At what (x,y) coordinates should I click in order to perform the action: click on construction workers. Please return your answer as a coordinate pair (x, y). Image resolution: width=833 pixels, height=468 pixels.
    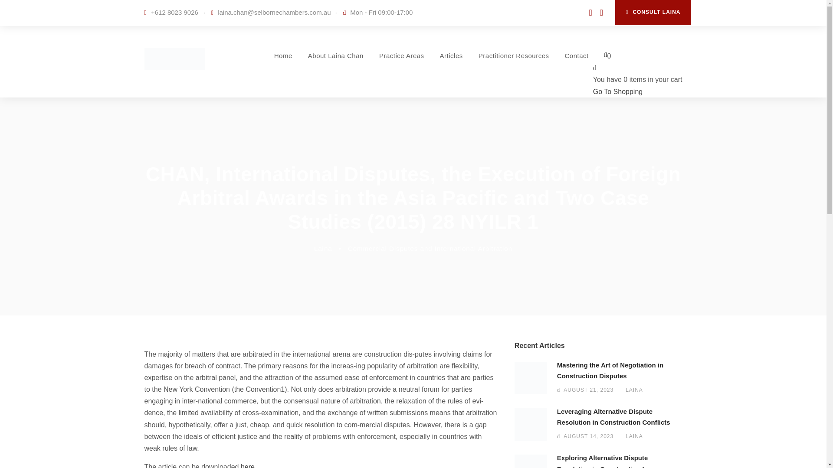
    Looking at the image, I should click on (531, 378).